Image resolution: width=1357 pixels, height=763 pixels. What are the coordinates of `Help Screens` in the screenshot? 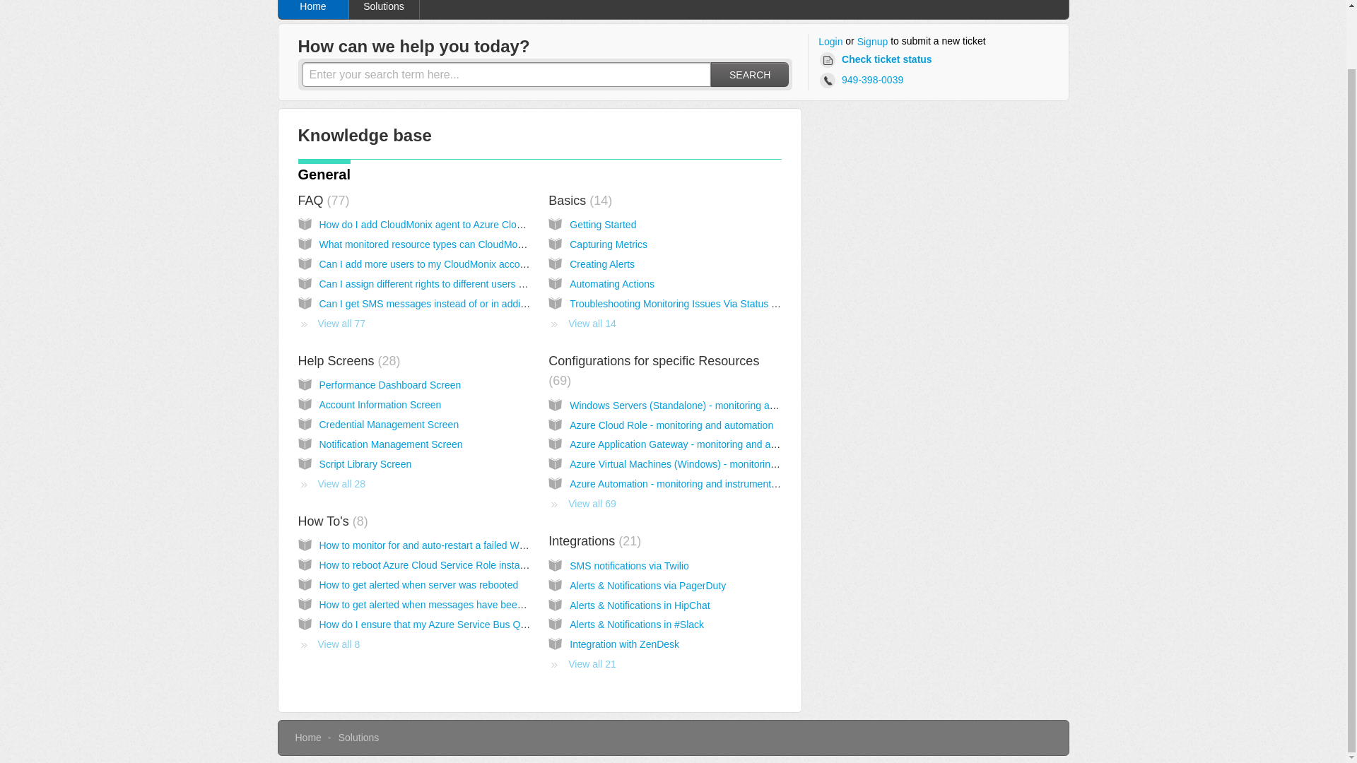 It's located at (349, 360).